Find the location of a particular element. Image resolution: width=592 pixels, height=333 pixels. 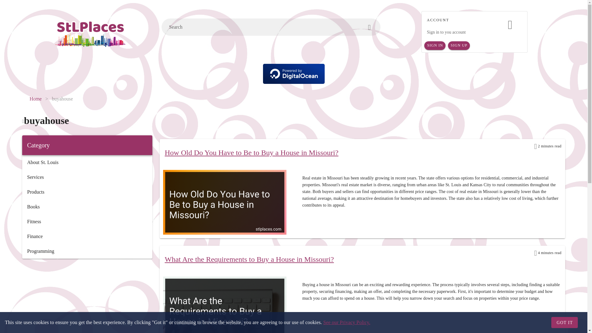

Fitness is located at coordinates (87, 222).